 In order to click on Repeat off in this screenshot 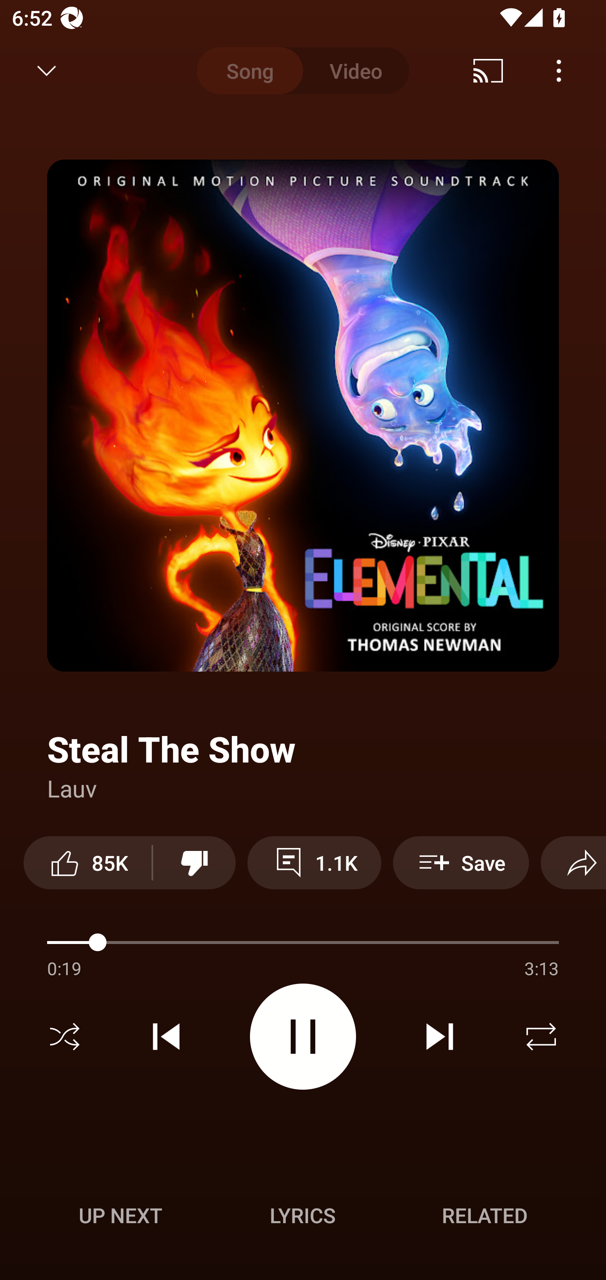, I will do `click(541, 1037)`.